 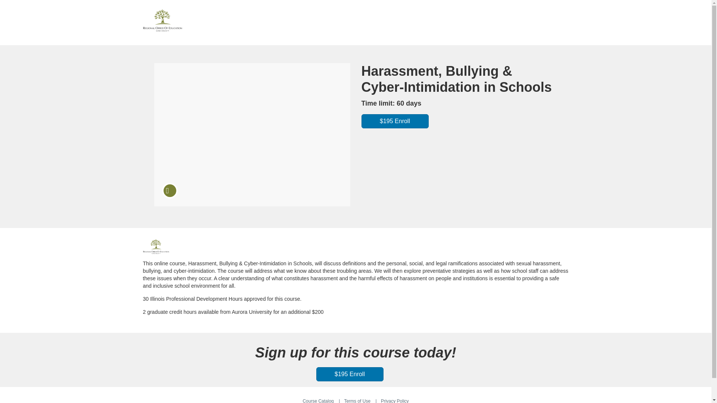 I want to click on Course Catalog, so click(x=318, y=401).